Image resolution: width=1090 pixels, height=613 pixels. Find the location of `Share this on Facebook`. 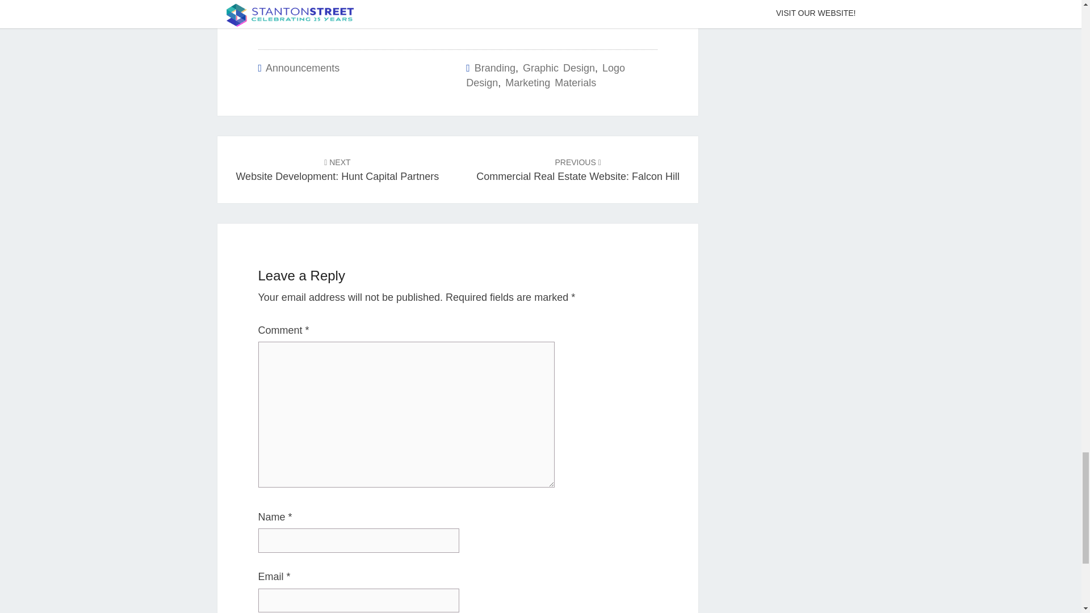

Share this on Facebook is located at coordinates (305, 18).